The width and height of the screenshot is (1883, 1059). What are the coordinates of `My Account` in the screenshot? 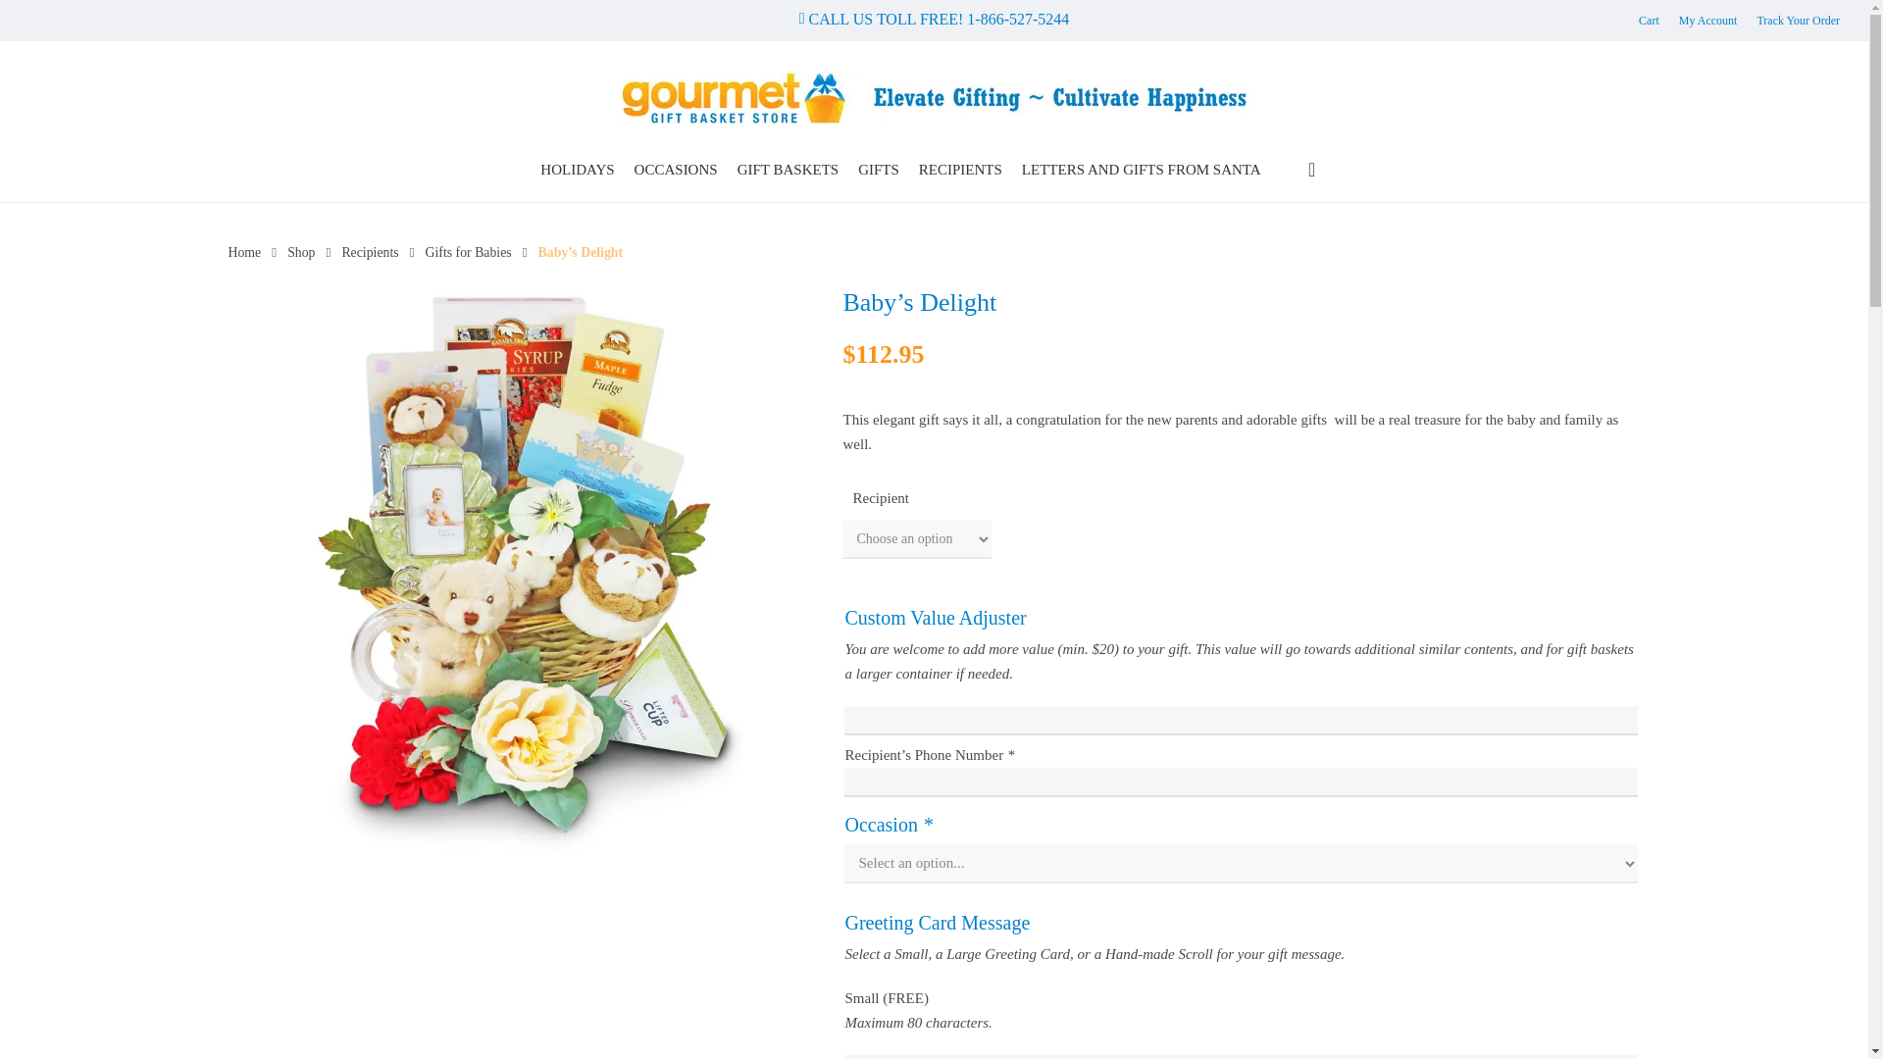 It's located at (1708, 20).